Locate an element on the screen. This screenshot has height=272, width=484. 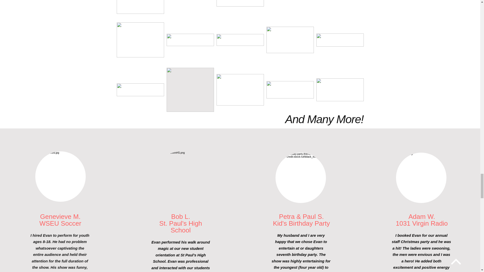
GettyImages-535587703.jpg is located at coordinates (60, 176).